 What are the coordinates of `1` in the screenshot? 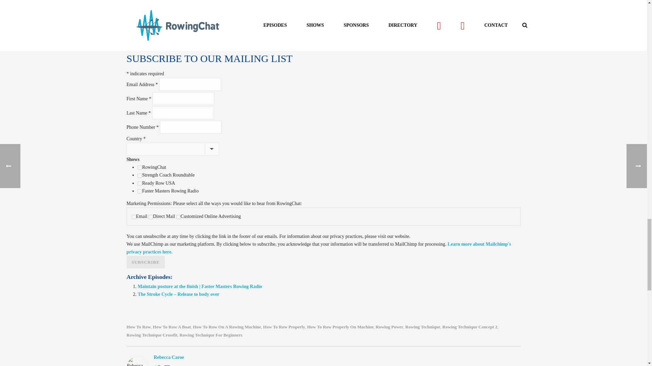 It's located at (140, 167).